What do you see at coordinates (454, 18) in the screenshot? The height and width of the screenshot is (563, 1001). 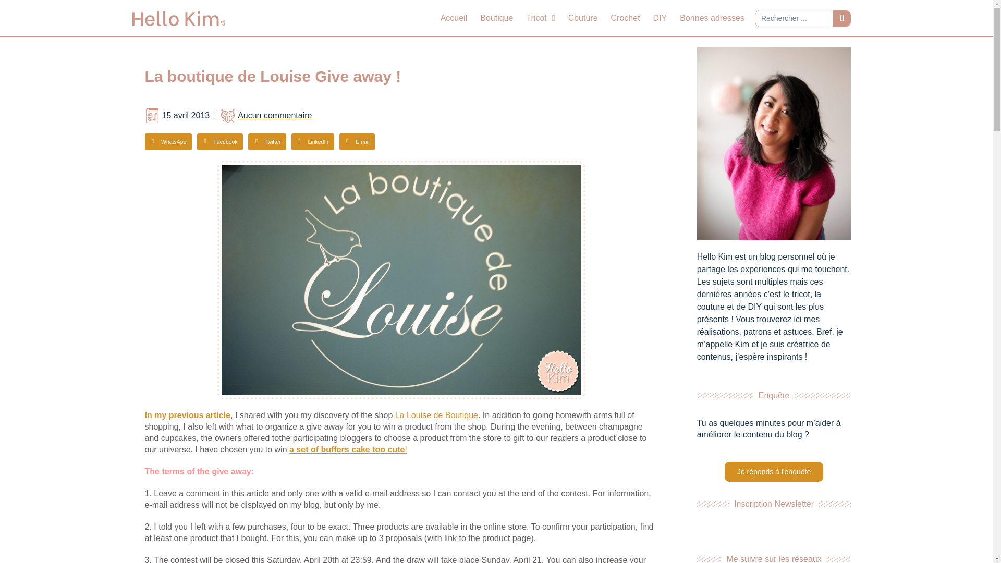 I see `Accueil` at bounding box center [454, 18].